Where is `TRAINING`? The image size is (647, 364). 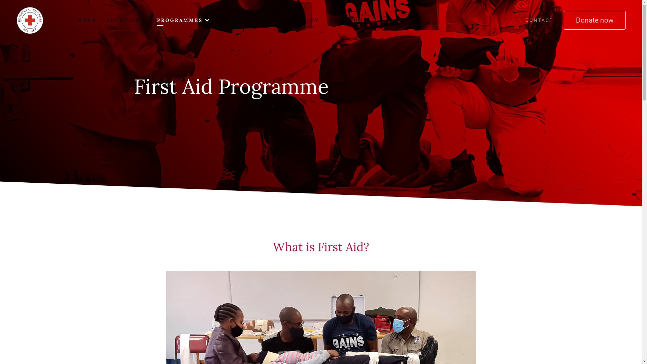
TRAINING is located at coordinates (237, 20).